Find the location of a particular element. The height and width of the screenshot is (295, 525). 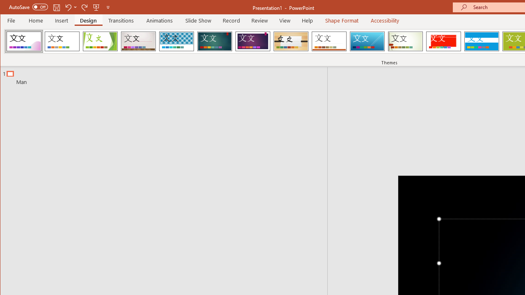

Wisp is located at coordinates (405, 41).